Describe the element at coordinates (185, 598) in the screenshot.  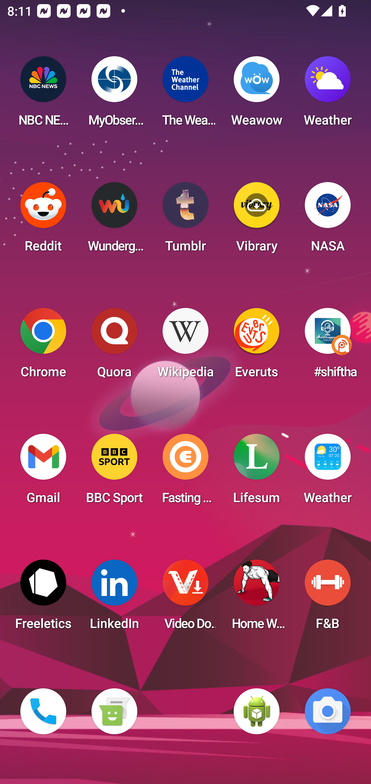
I see `Video Downloader & Ace Player` at that location.